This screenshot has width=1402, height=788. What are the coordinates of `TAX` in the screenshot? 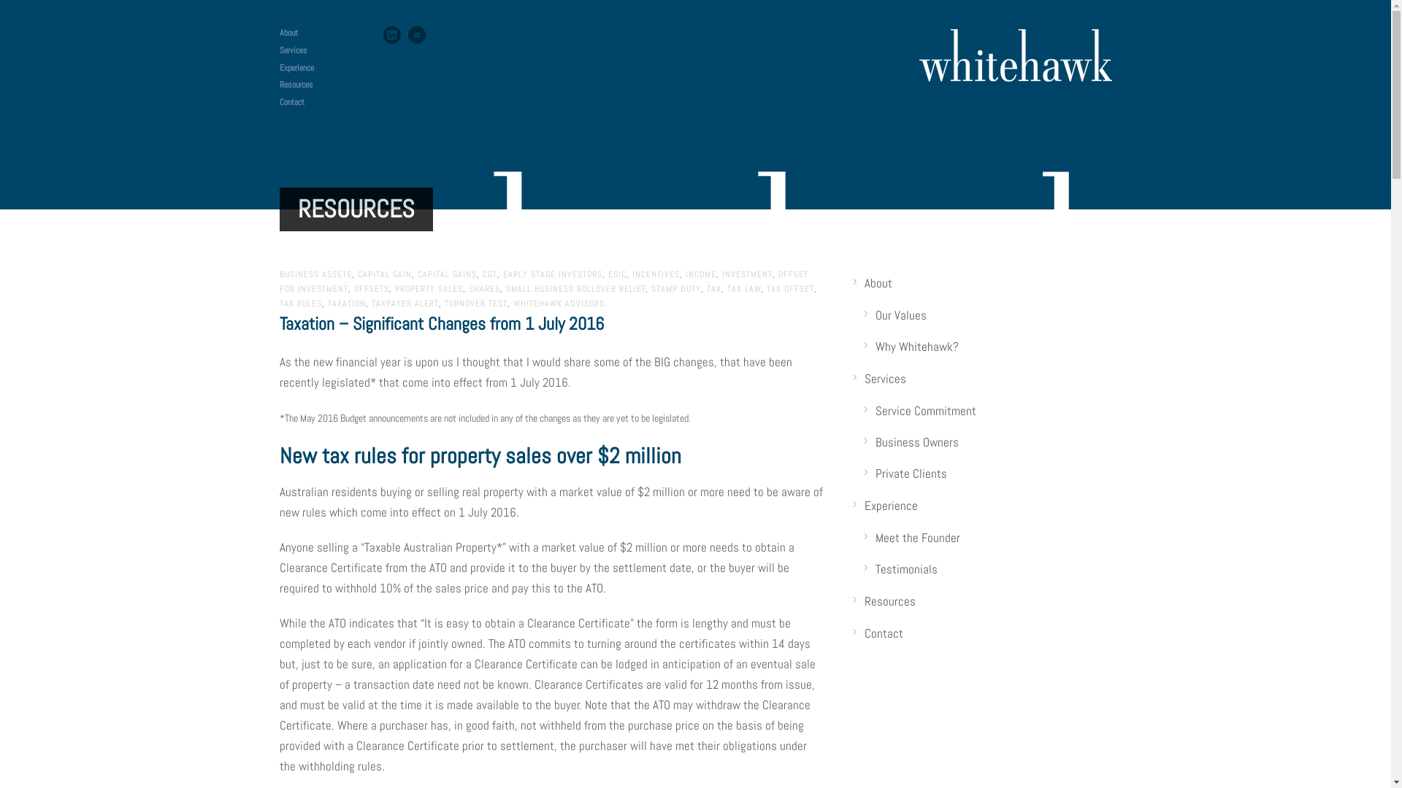 It's located at (714, 289).